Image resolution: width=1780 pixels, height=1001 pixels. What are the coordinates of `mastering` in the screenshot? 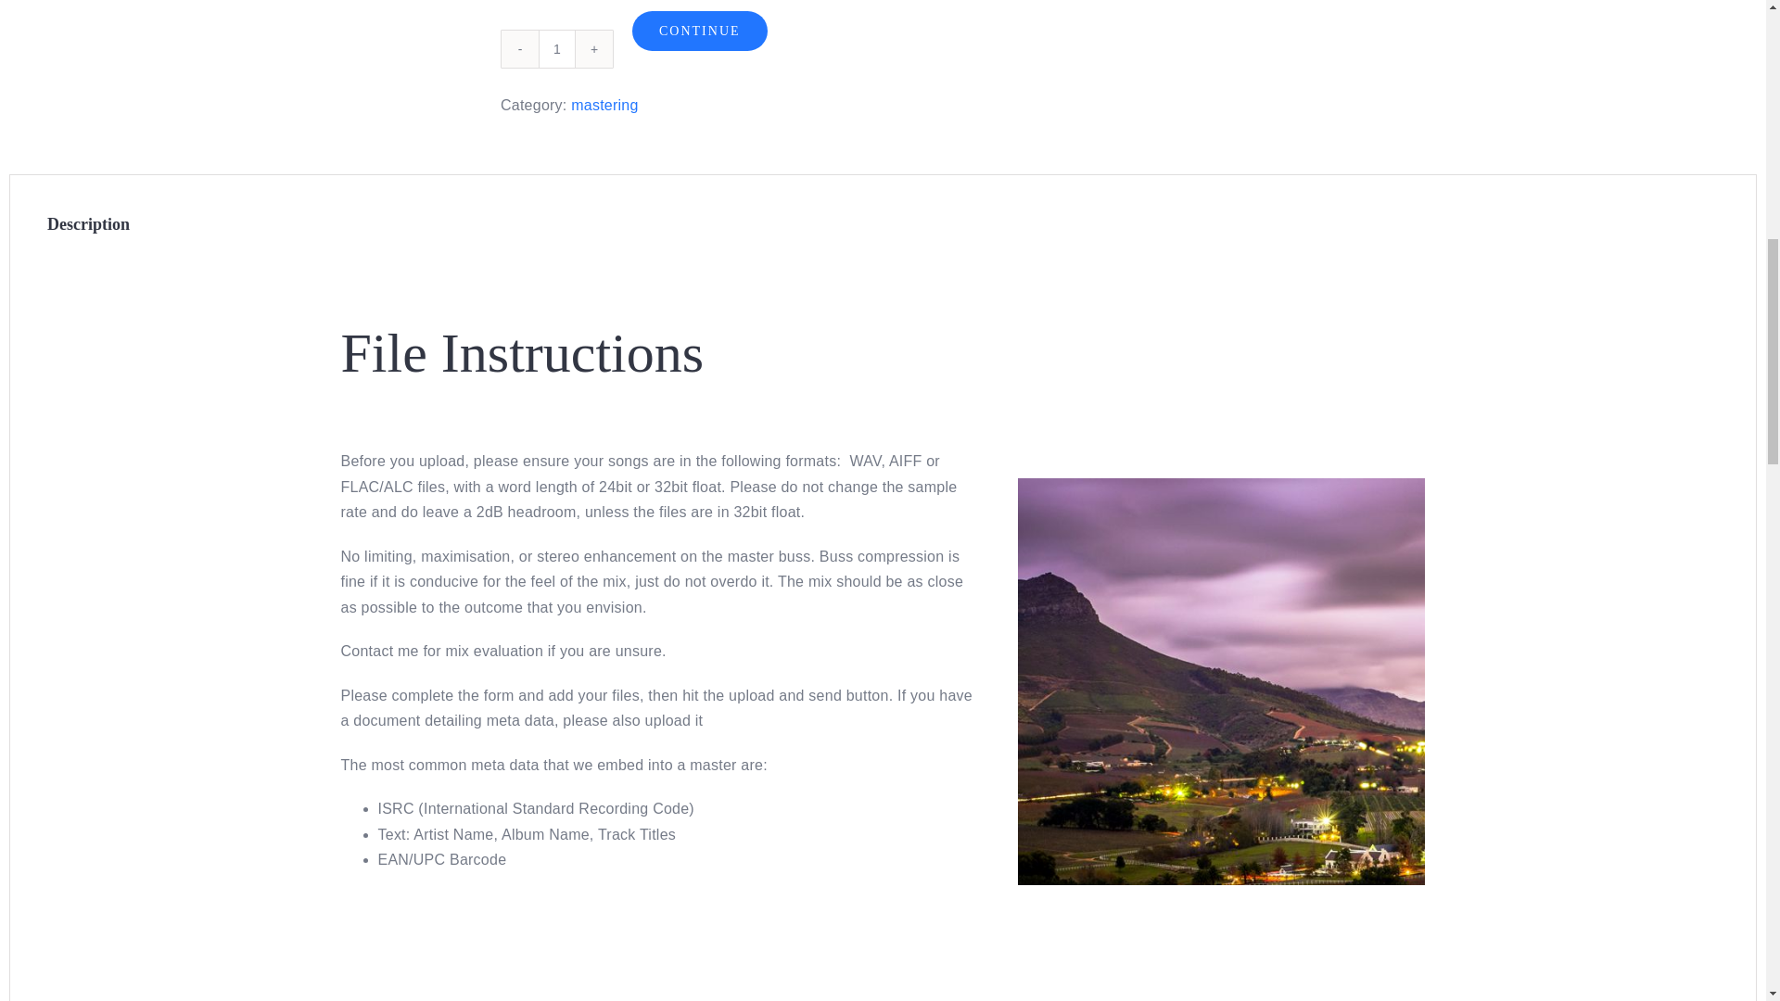 It's located at (604, 105).